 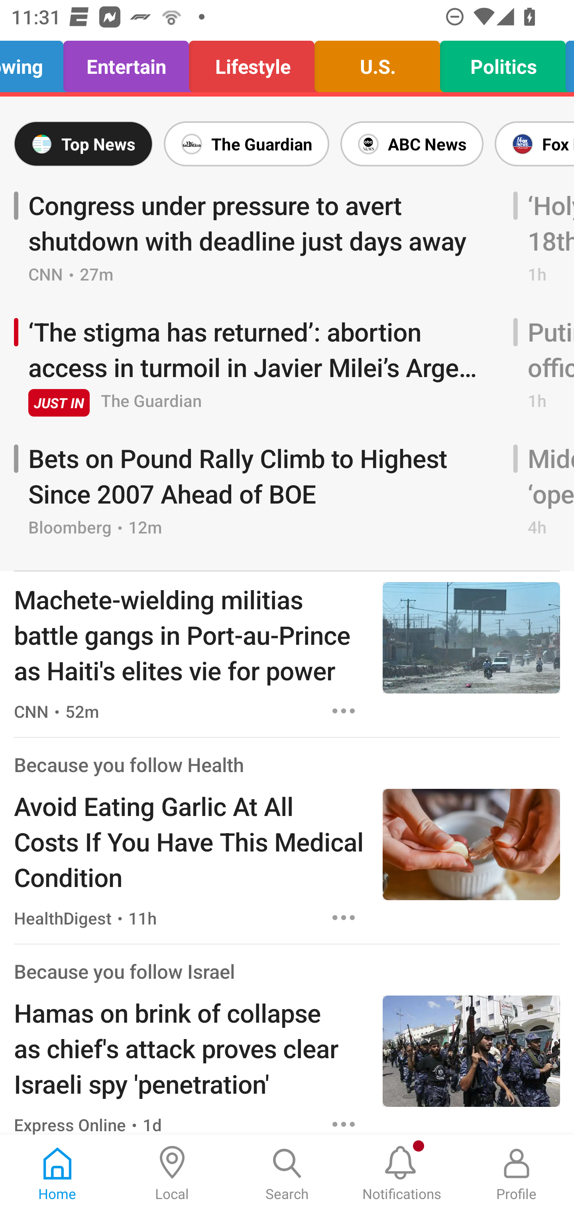 I want to click on Options, so click(x=344, y=1121).